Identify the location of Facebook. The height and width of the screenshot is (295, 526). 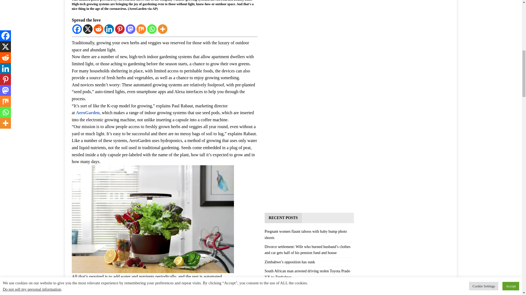
(77, 29).